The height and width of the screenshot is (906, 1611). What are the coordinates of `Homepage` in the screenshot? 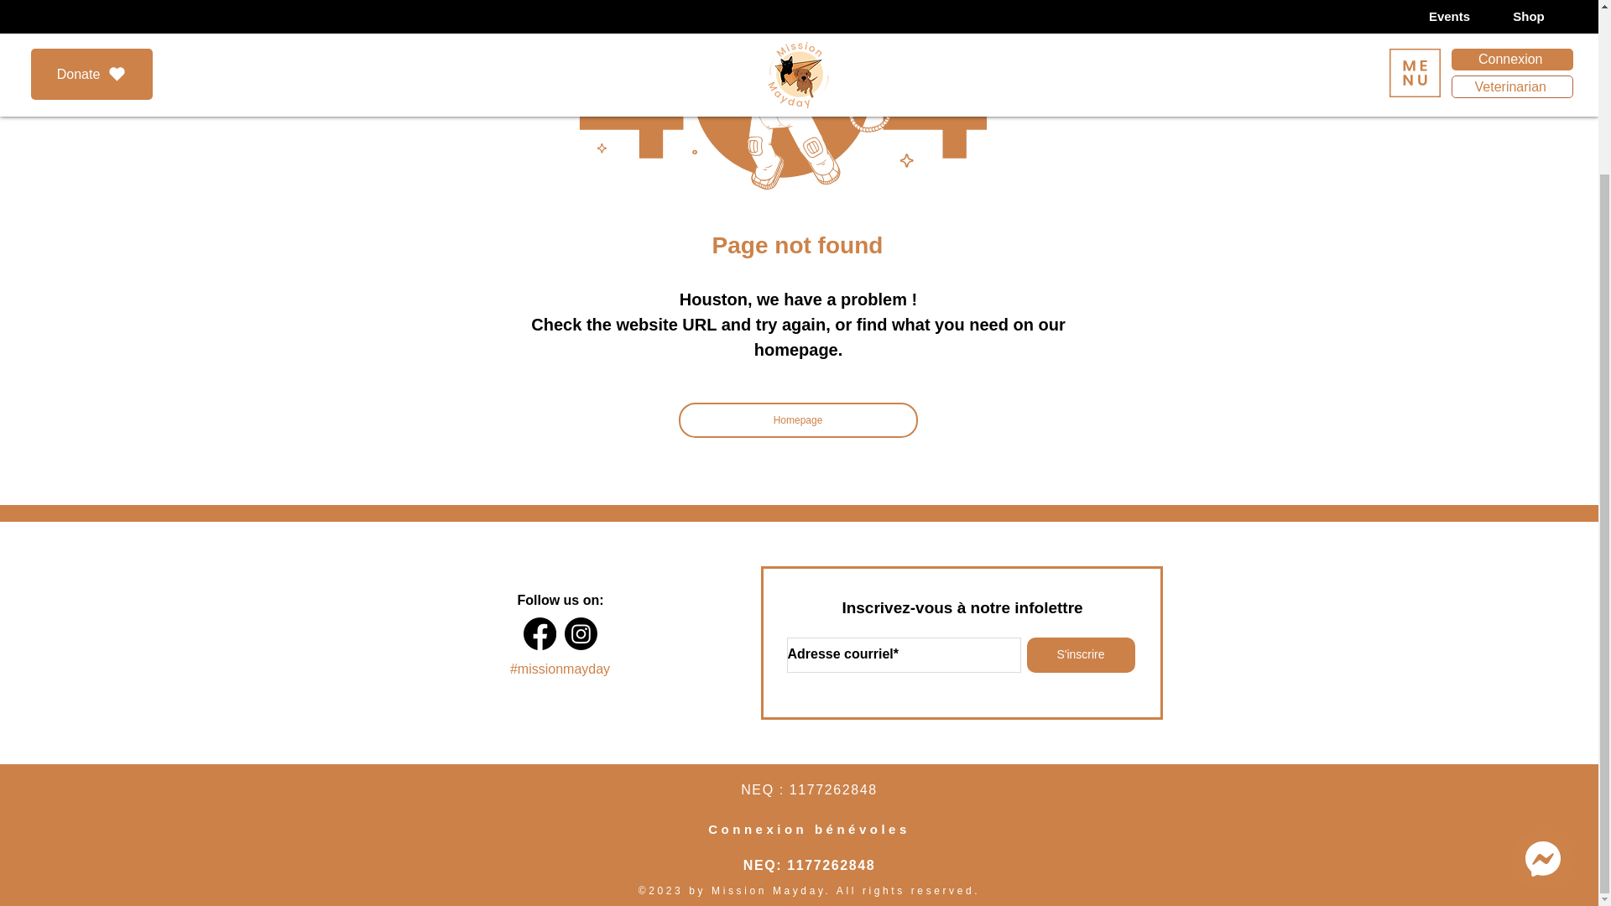 It's located at (797, 419).